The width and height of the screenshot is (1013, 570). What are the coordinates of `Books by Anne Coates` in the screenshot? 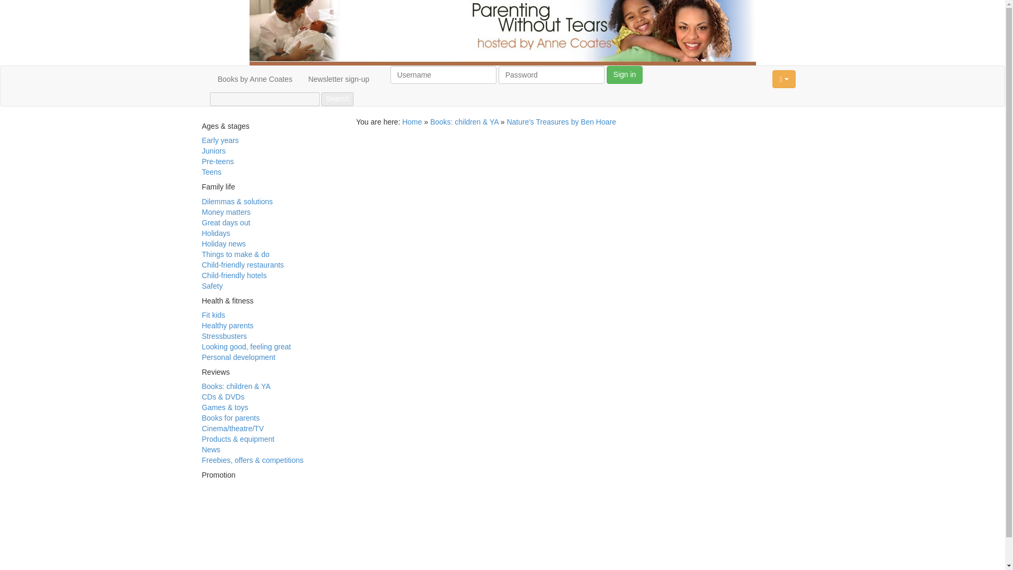 It's located at (255, 79).